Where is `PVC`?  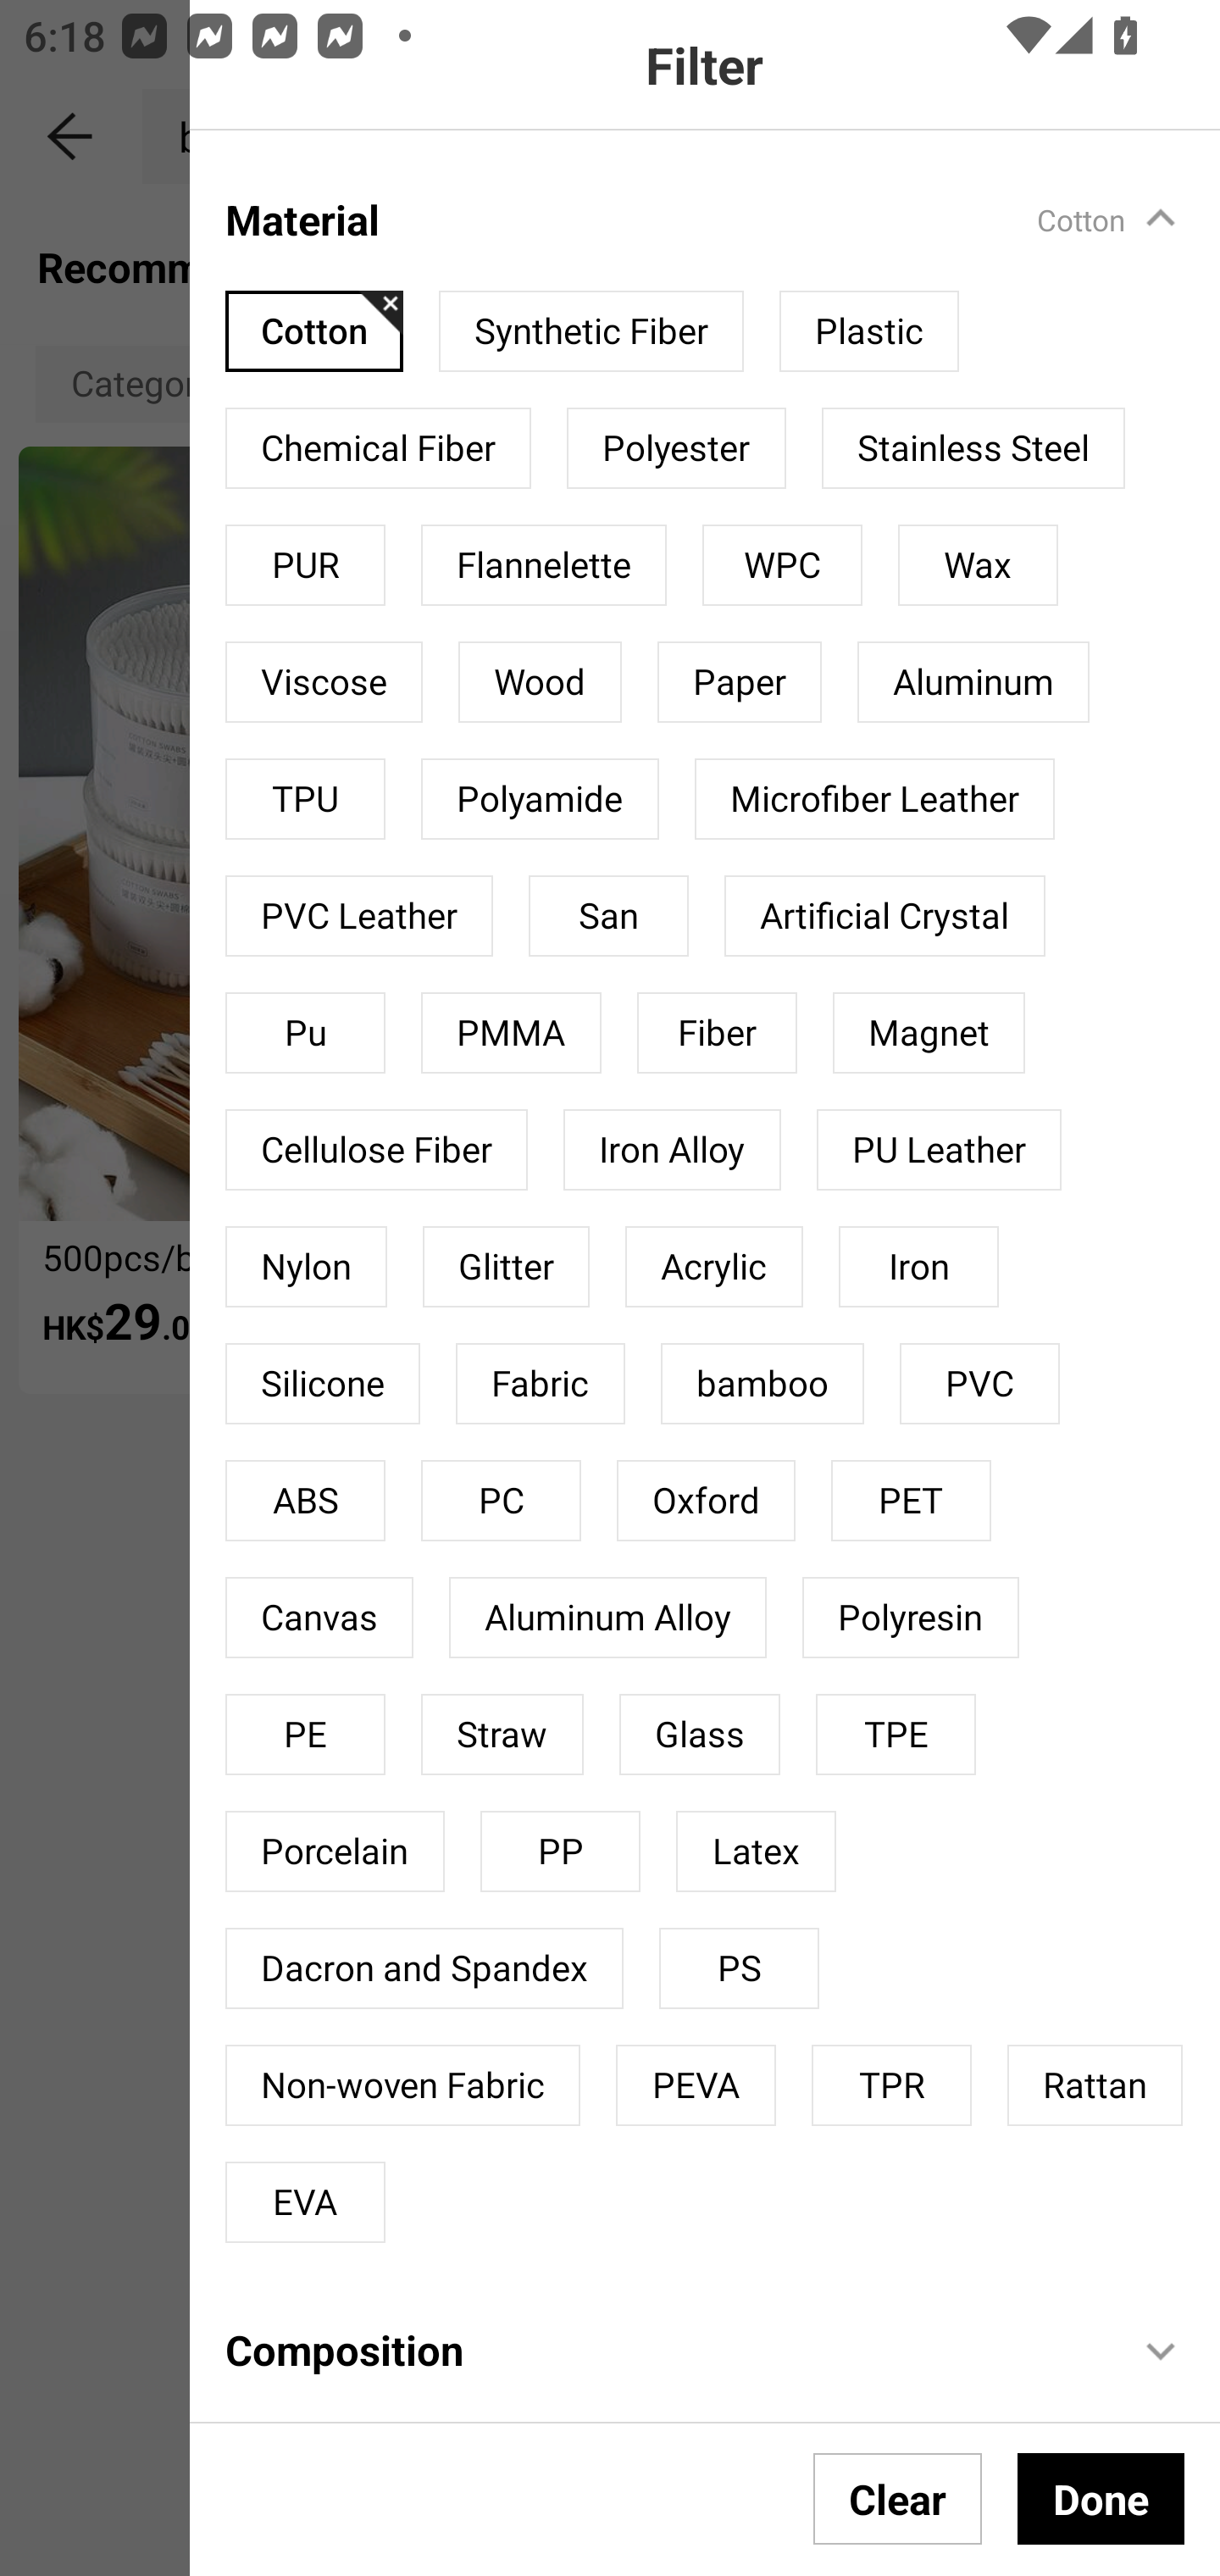 PVC is located at coordinates (979, 1383).